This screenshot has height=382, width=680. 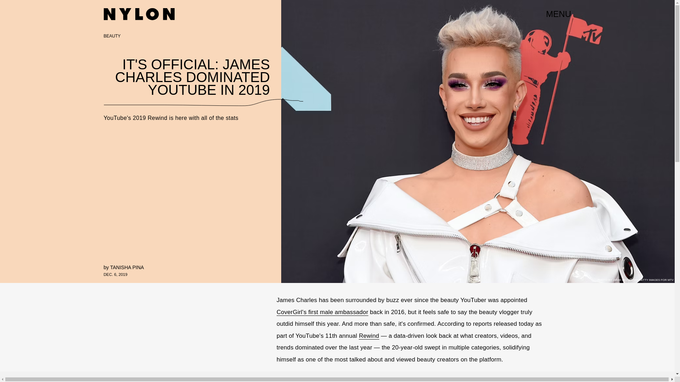 What do you see at coordinates (369, 336) in the screenshot?
I see `Rewind` at bounding box center [369, 336].